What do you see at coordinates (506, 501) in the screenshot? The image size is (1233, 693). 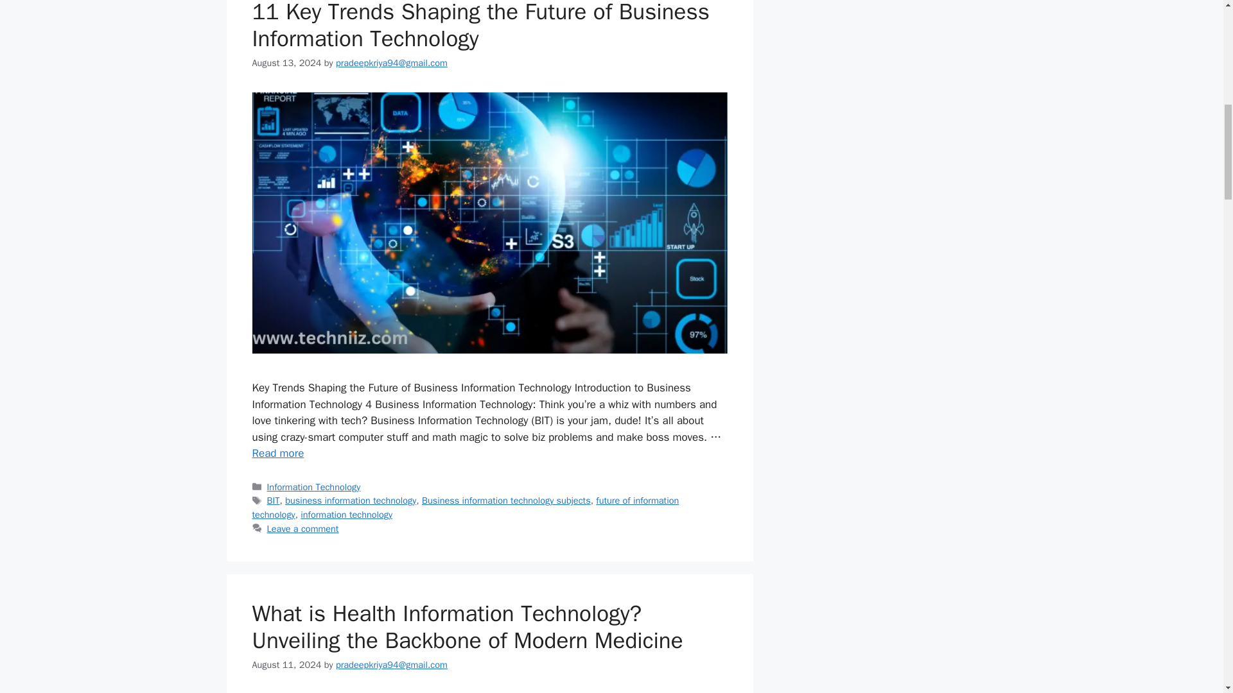 I see `Business information technology subjects` at bounding box center [506, 501].